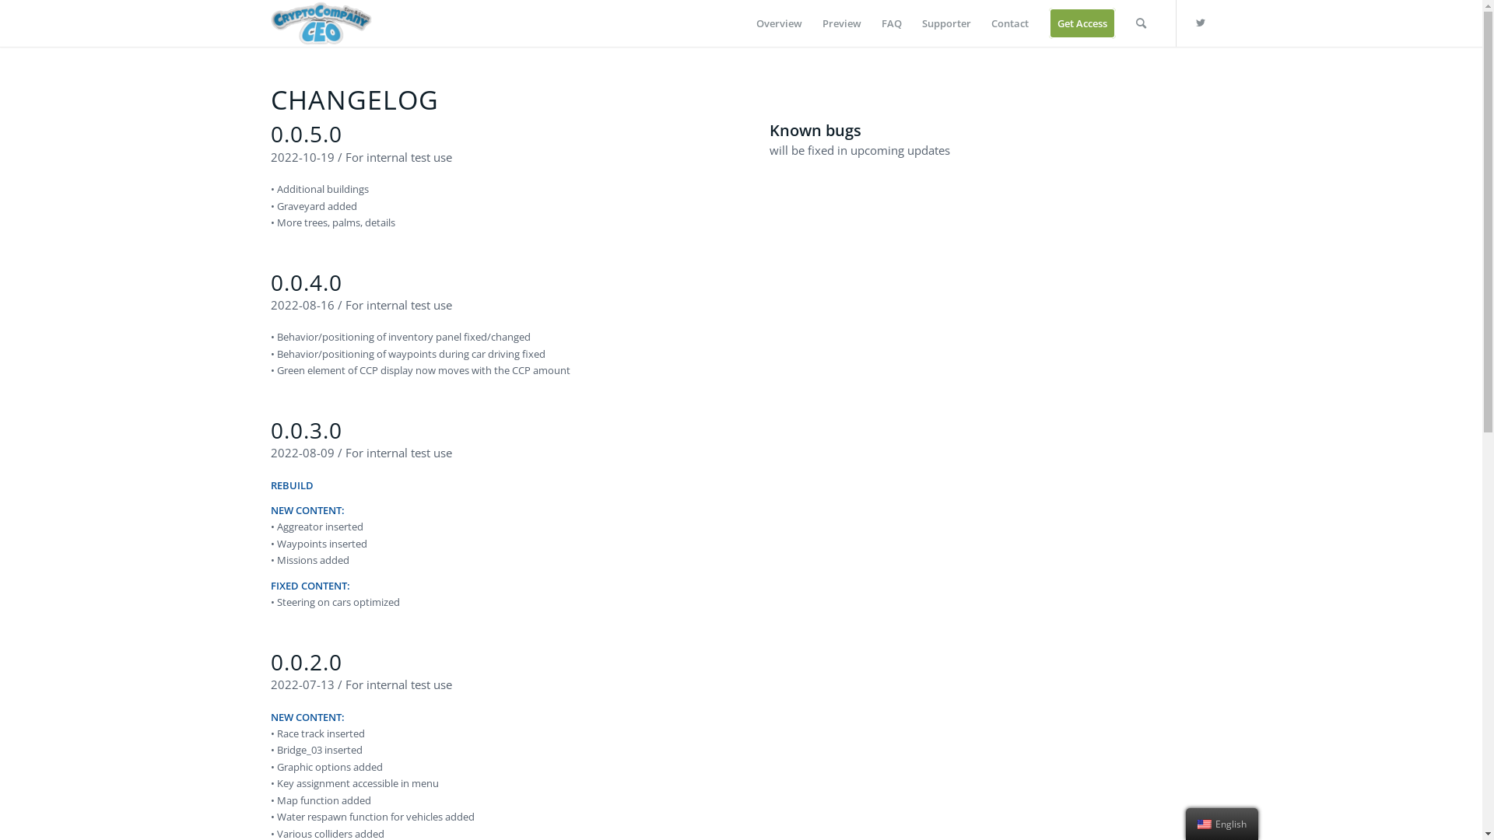 Image resolution: width=1494 pixels, height=840 pixels. What do you see at coordinates (593, 500) in the screenshot?
I see `@PowerPaul` at bounding box center [593, 500].